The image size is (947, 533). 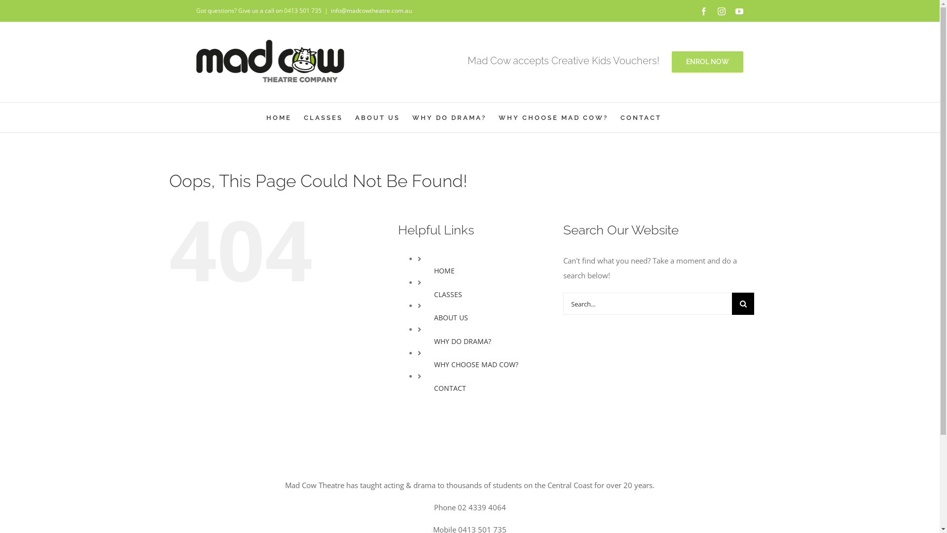 I want to click on ABOUT US, so click(x=378, y=117).